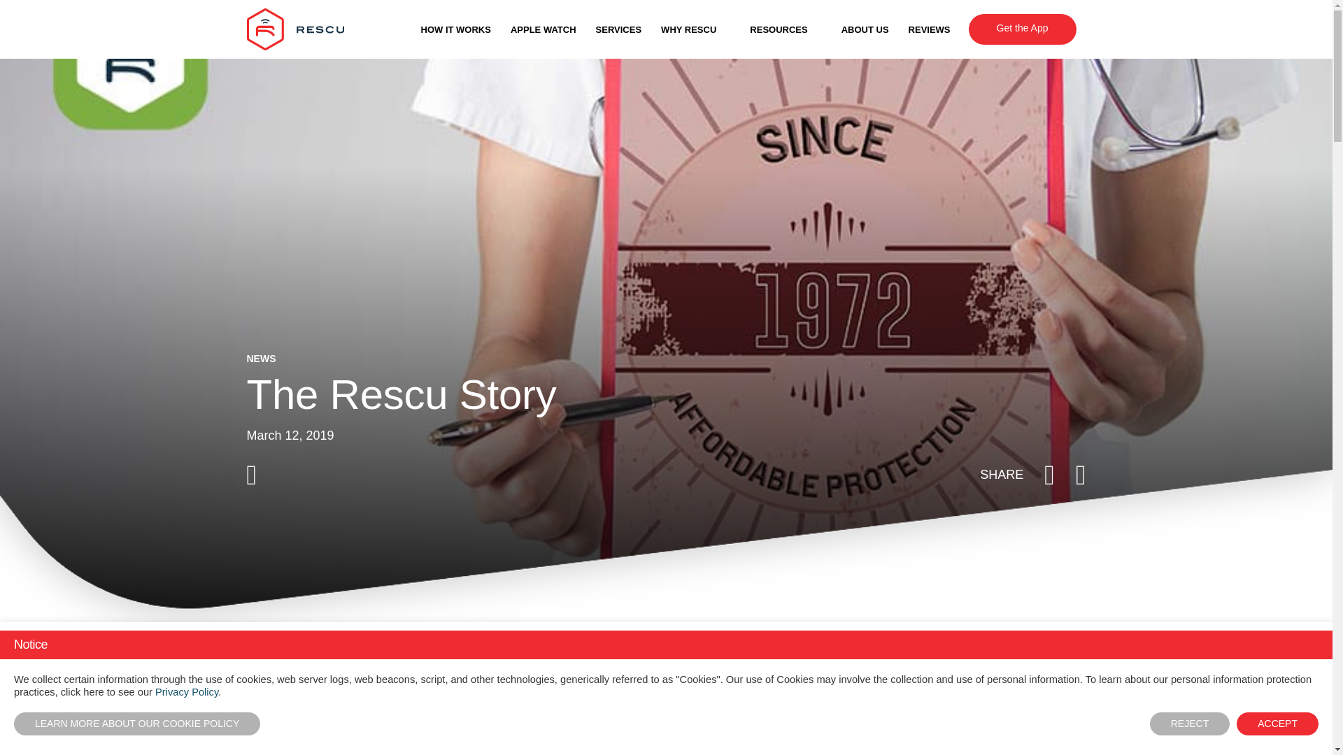 The width and height of the screenshot is (1343, 755). Describe the element at coordinates (930, 29) in the screenshot. I see `REVIEWS` at that location.